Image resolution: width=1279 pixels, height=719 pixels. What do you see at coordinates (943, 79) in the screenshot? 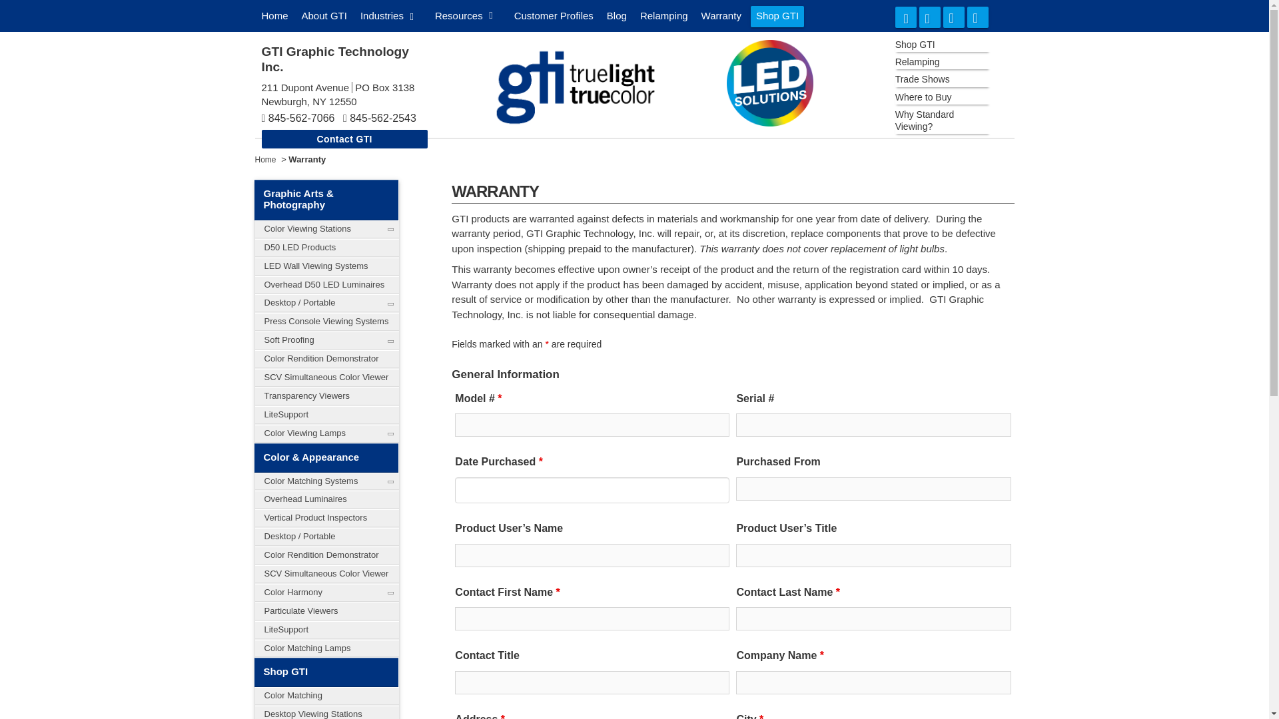
I see `Trade Shows` at bounding box center [943, 79].